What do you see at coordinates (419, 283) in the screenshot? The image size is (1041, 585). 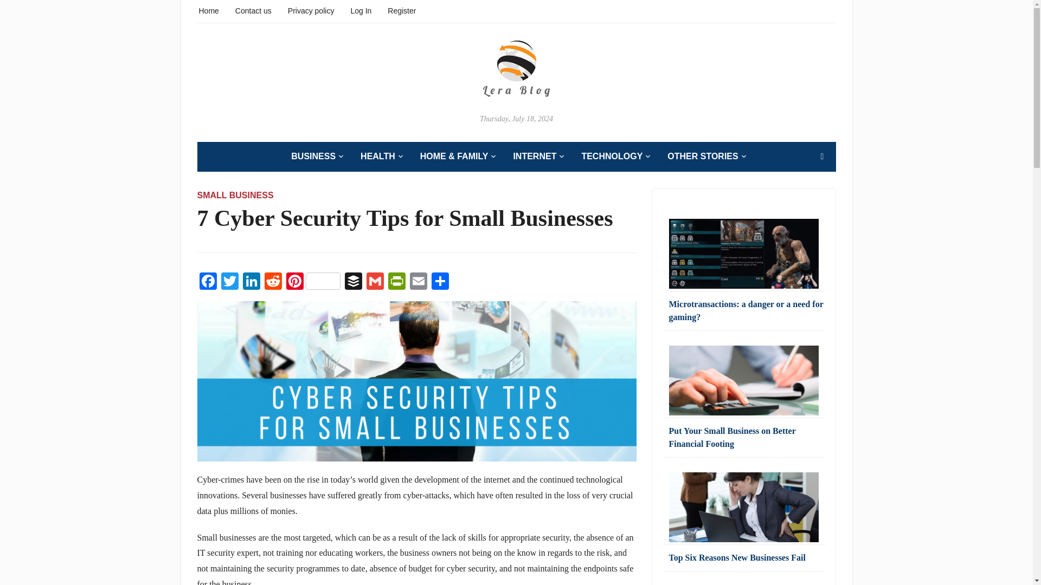 I see `Email` at bounding box center [419, 283].